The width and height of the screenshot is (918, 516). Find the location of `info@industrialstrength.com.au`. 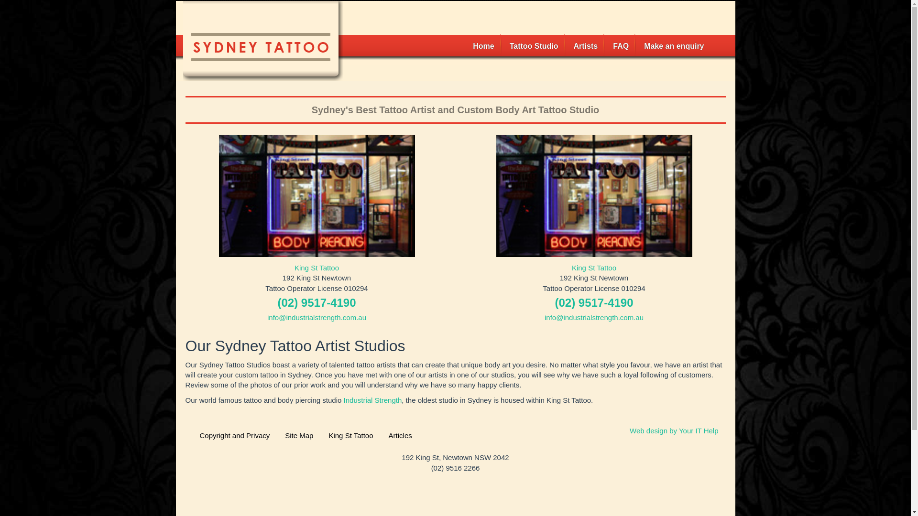

info@industrialstrength.com.au is located at coordinates (594, 317).